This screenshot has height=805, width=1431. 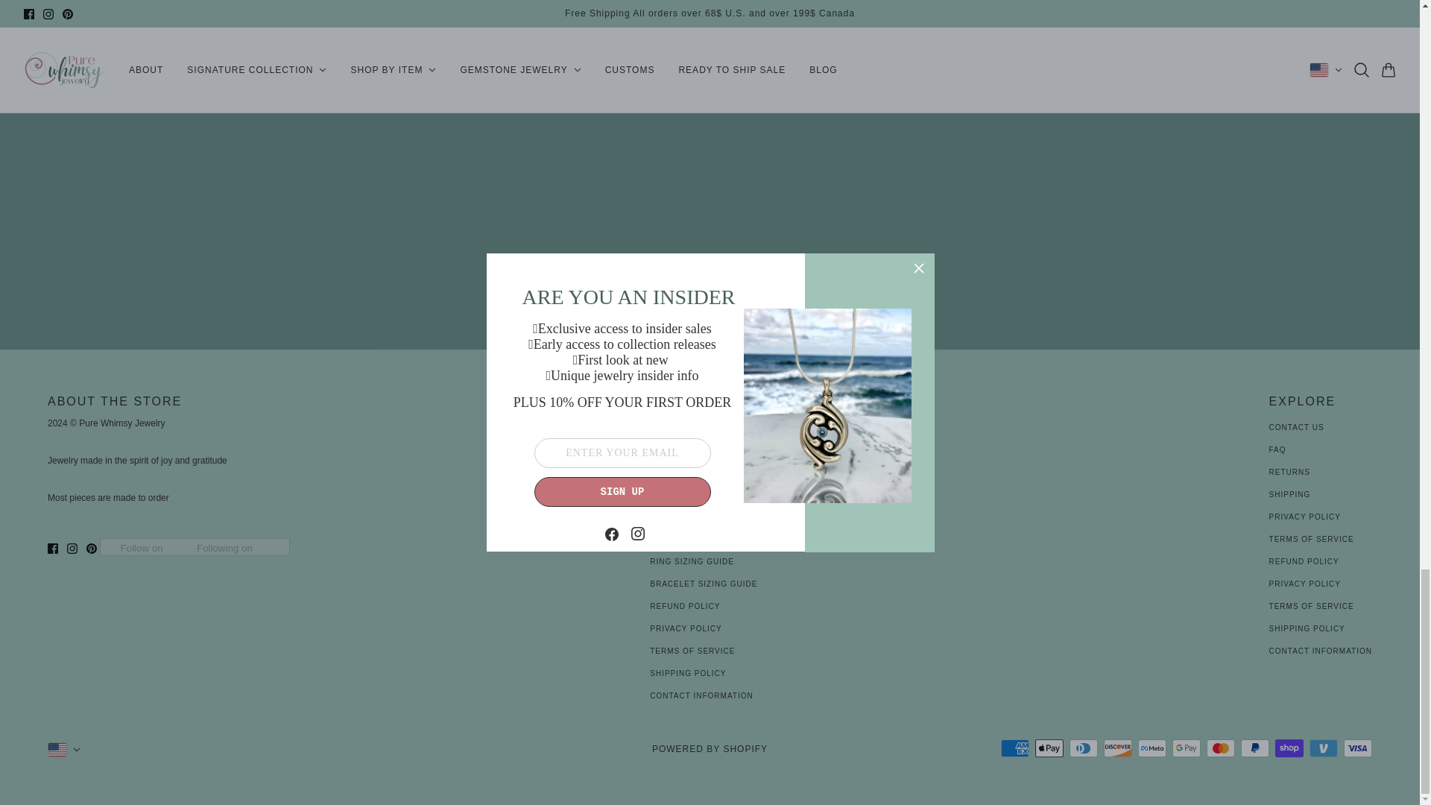 I want to click on All Rings and Bracelets, so click(x=710, y=472).